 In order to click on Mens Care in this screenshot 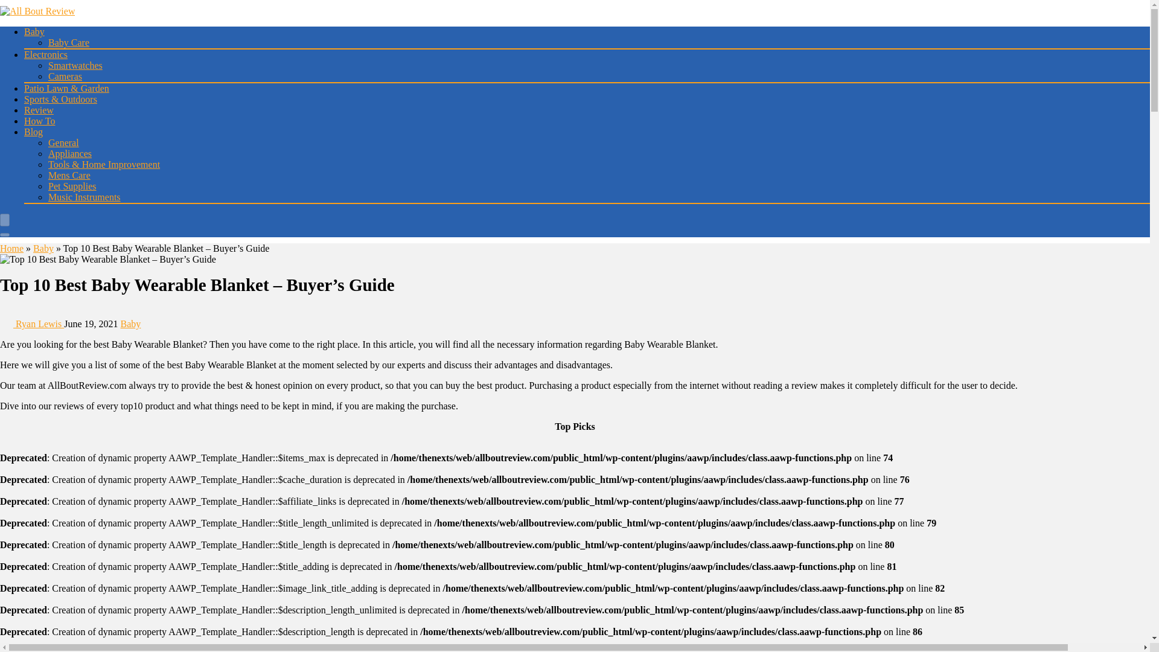, I will do `click(69, 175)`.